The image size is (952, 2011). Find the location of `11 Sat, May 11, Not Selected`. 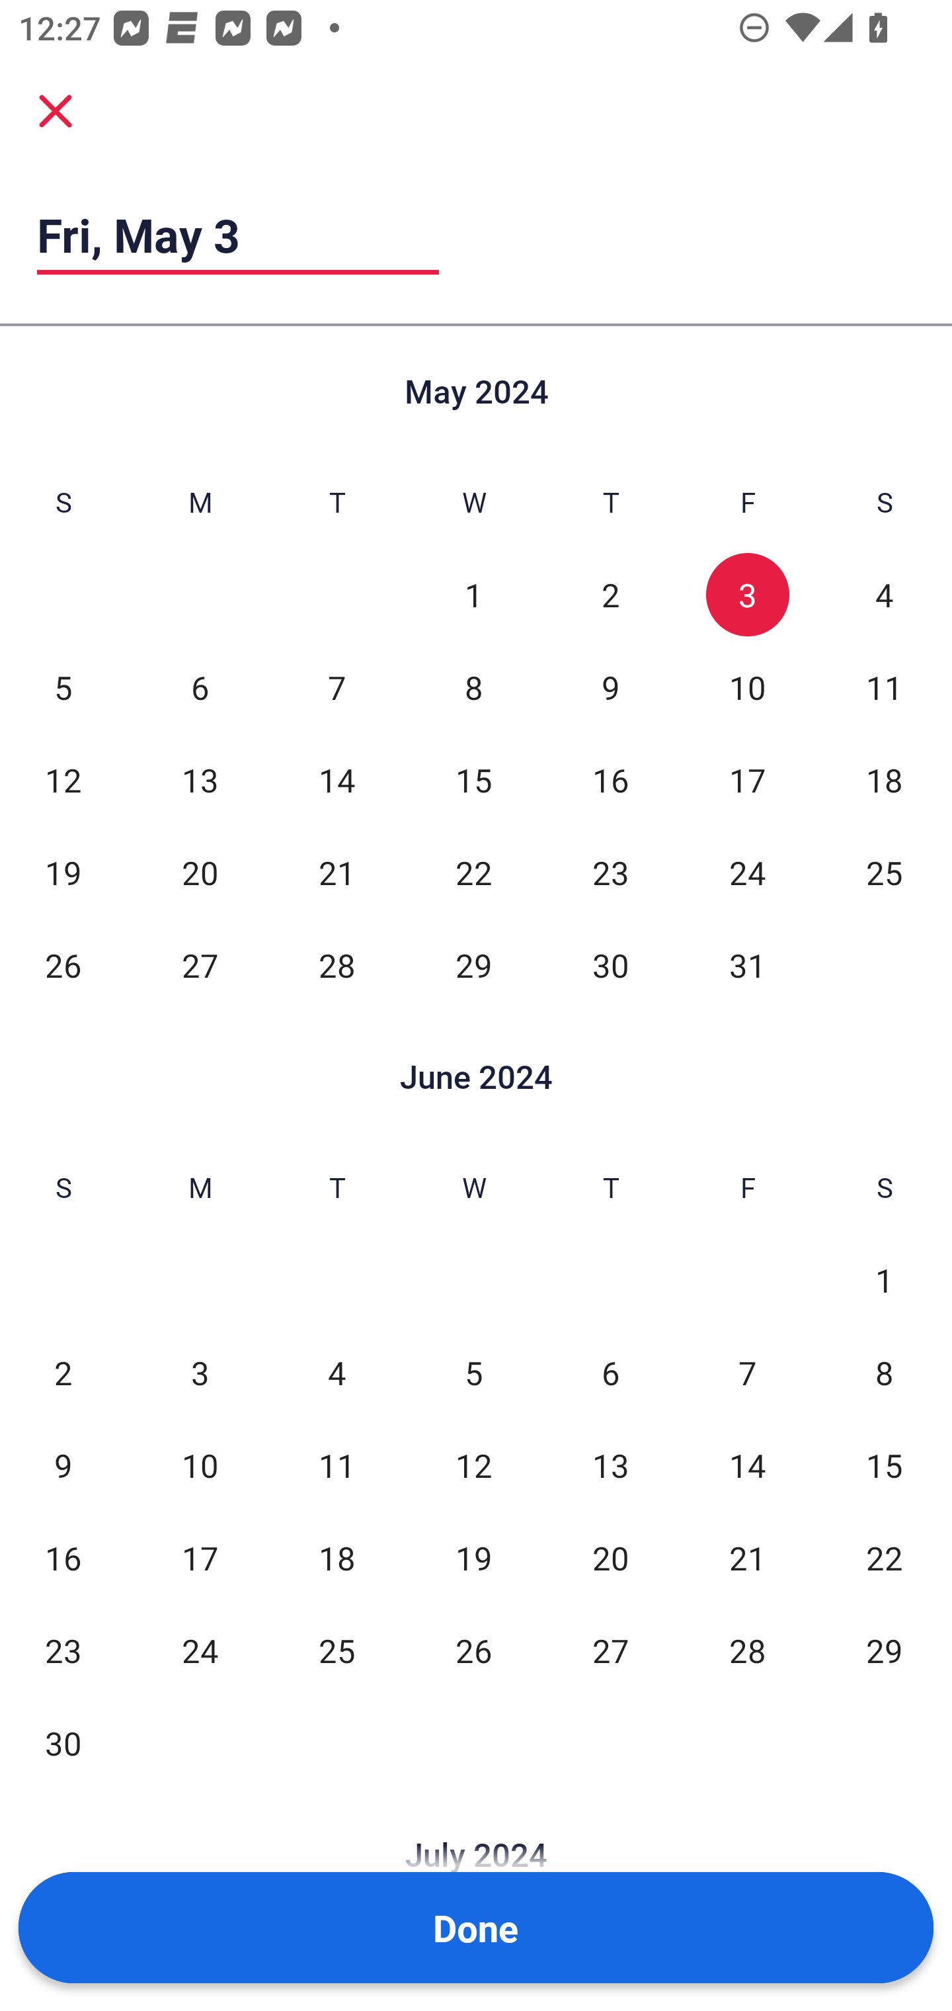

11 Sat, May 11, Not Selected is located at coordinates (885, 687).